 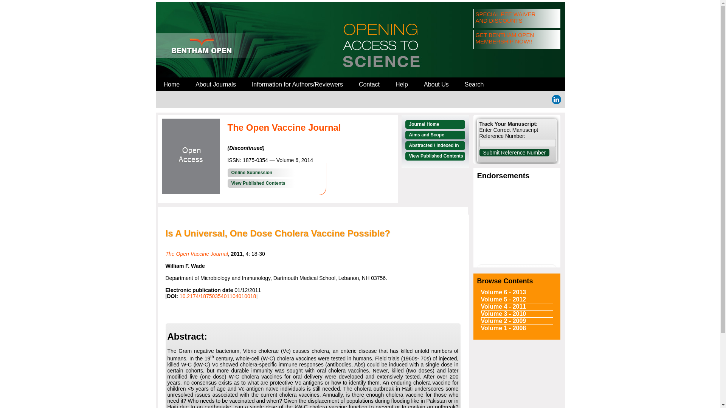 What do you see at coordinates (517, 18) in the screenshot?
I see `Online Submission` at bounding box center [517, 18].